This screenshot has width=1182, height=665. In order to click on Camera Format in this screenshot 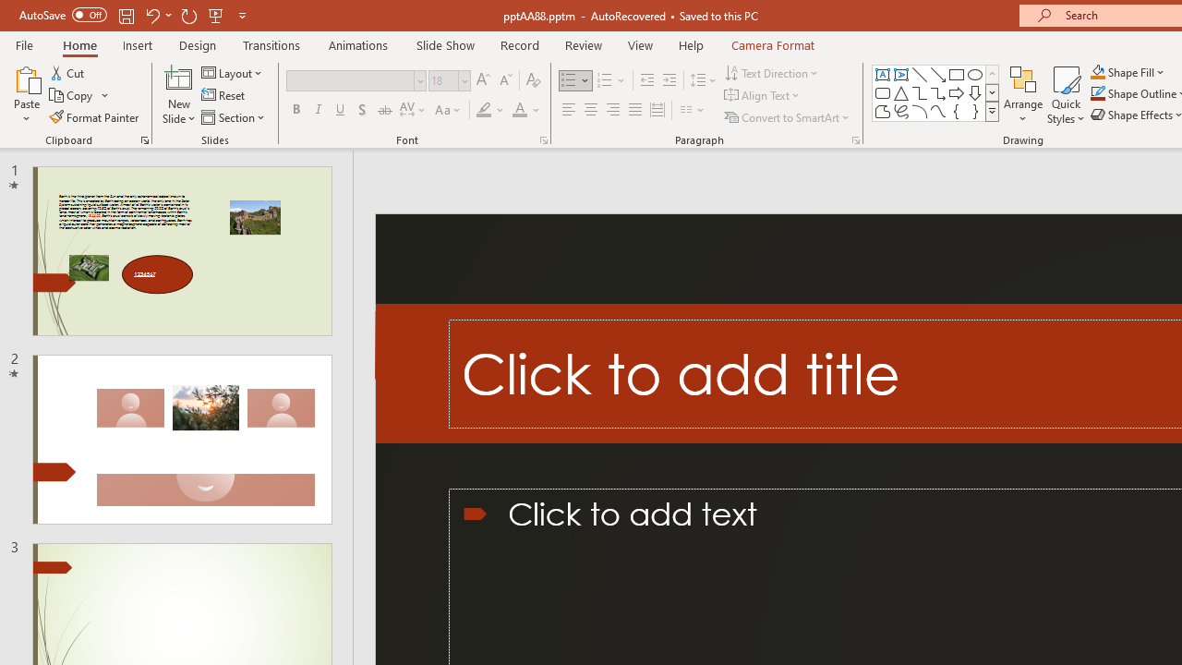, I will do `click(772, 44)`.